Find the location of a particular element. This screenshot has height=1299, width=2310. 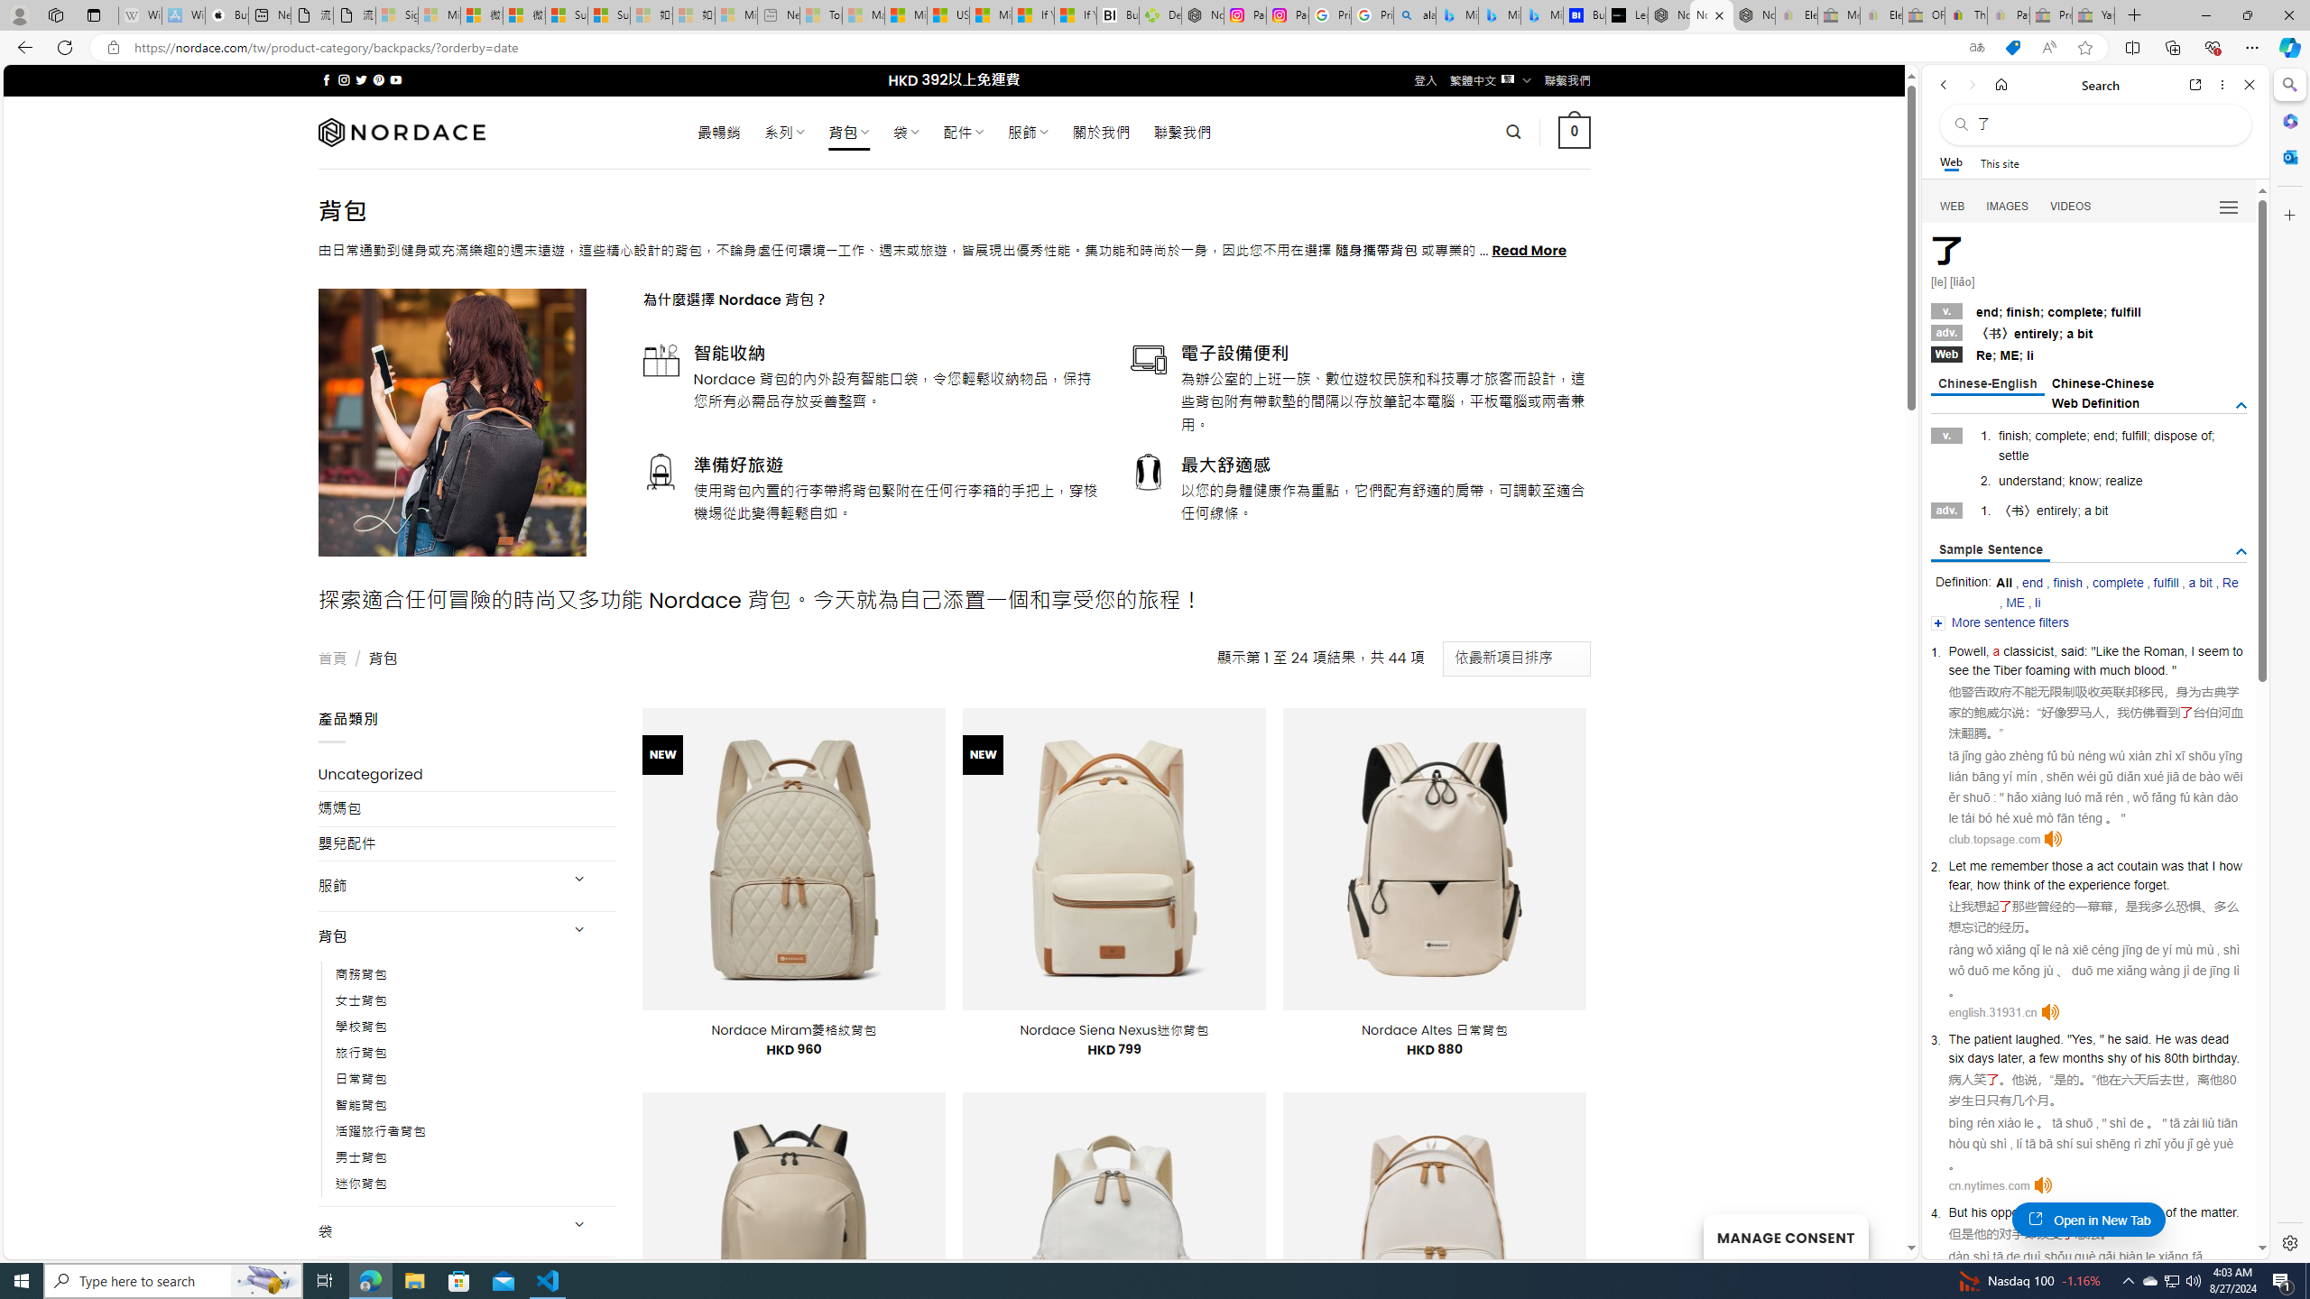

Click to listen is located at coordinates (2041, 1185).